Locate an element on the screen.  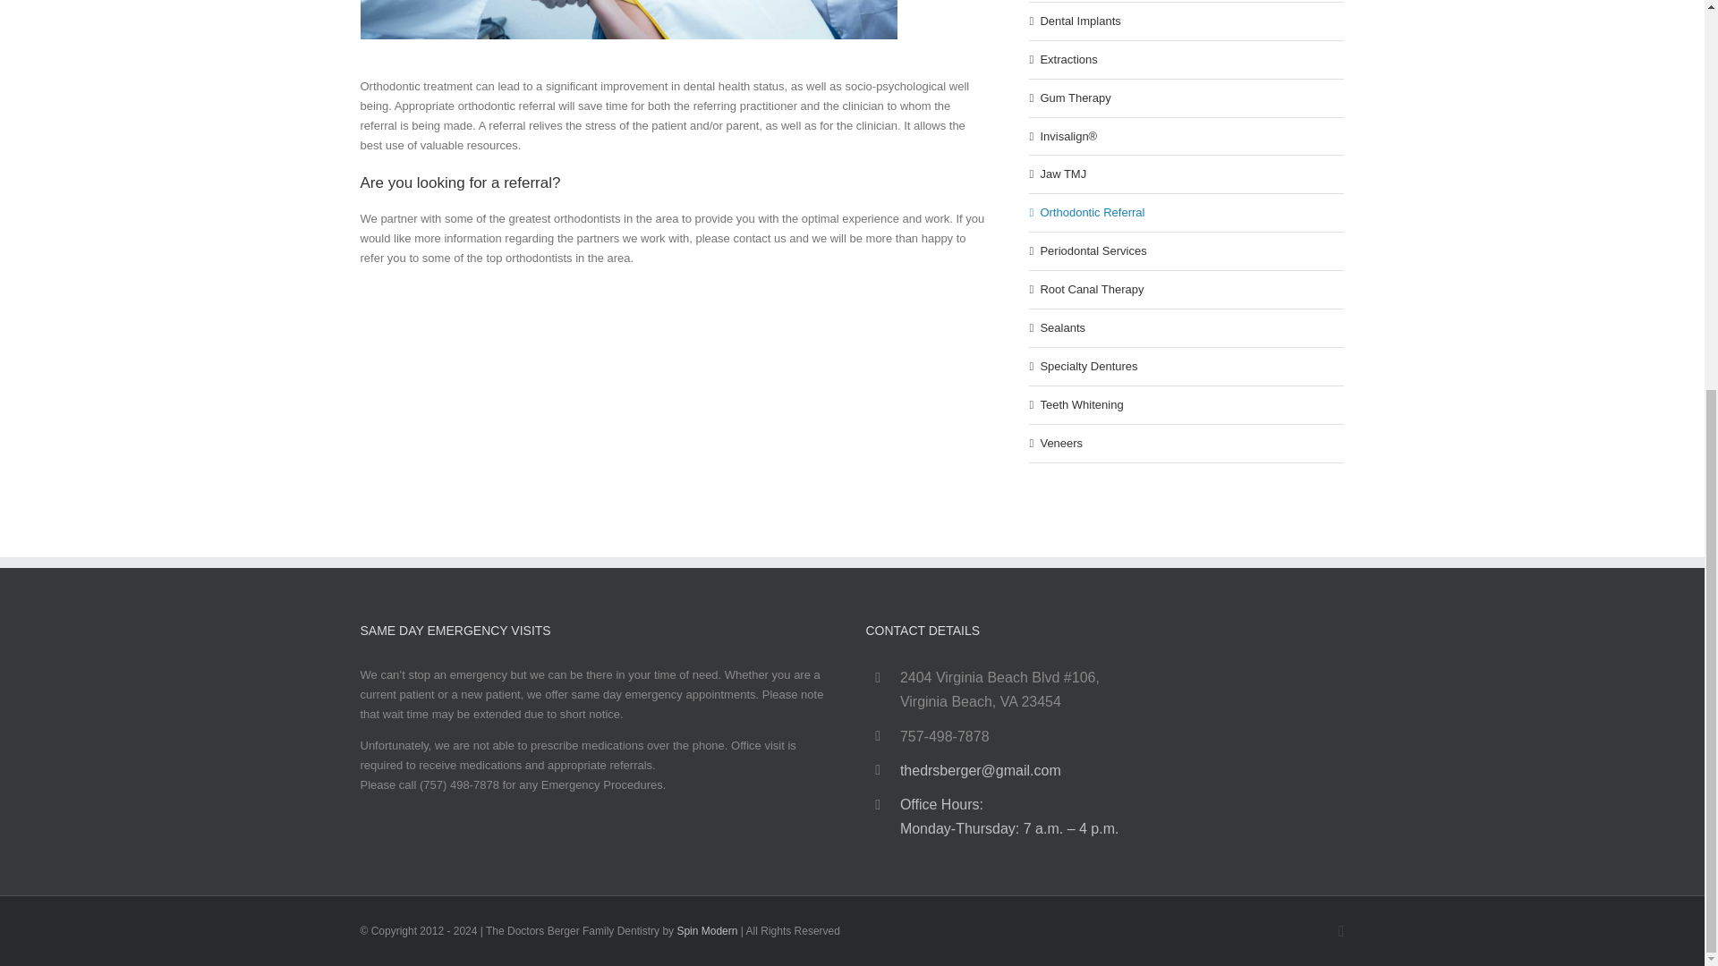
Jaw TMJ is located at coordinates (1062, 174).